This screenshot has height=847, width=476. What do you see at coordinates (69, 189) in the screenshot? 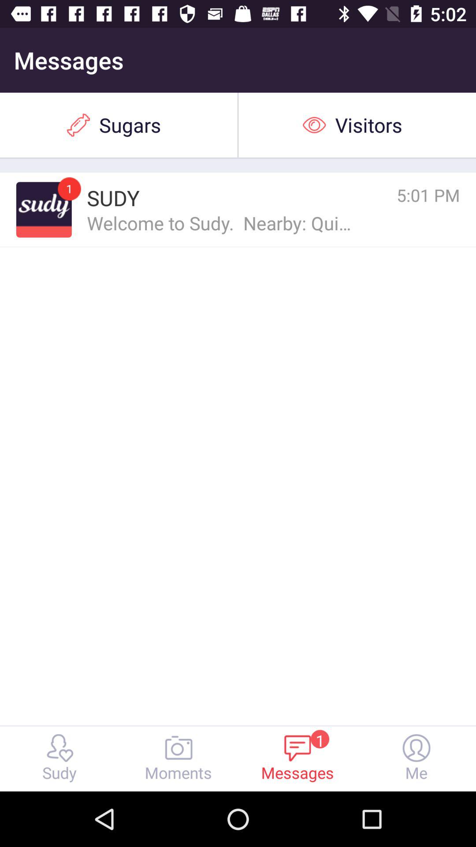
I see `select icon next to the sudy` at bounding box center [69, 189].